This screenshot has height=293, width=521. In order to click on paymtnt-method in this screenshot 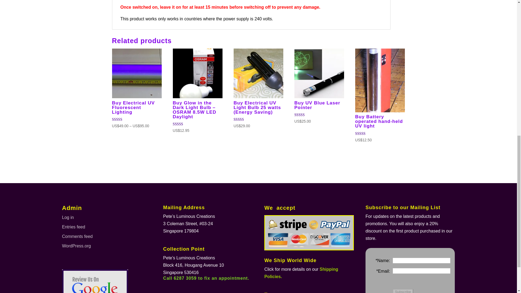, I will do `click(309, 233)`.